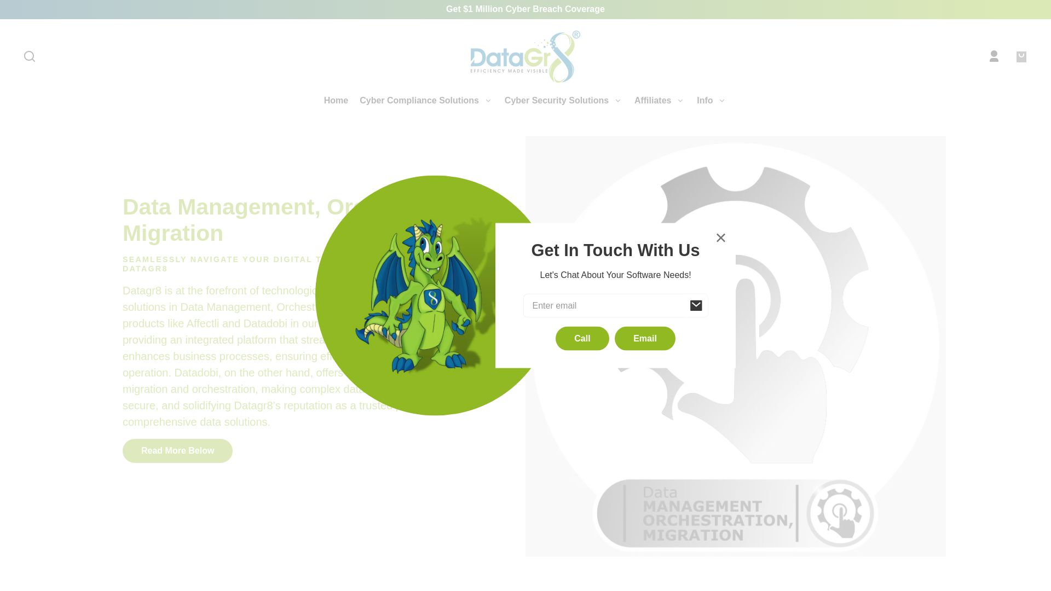 This screenshot has width=1051, height=591. I want to click on Log in, so click(994, 56).